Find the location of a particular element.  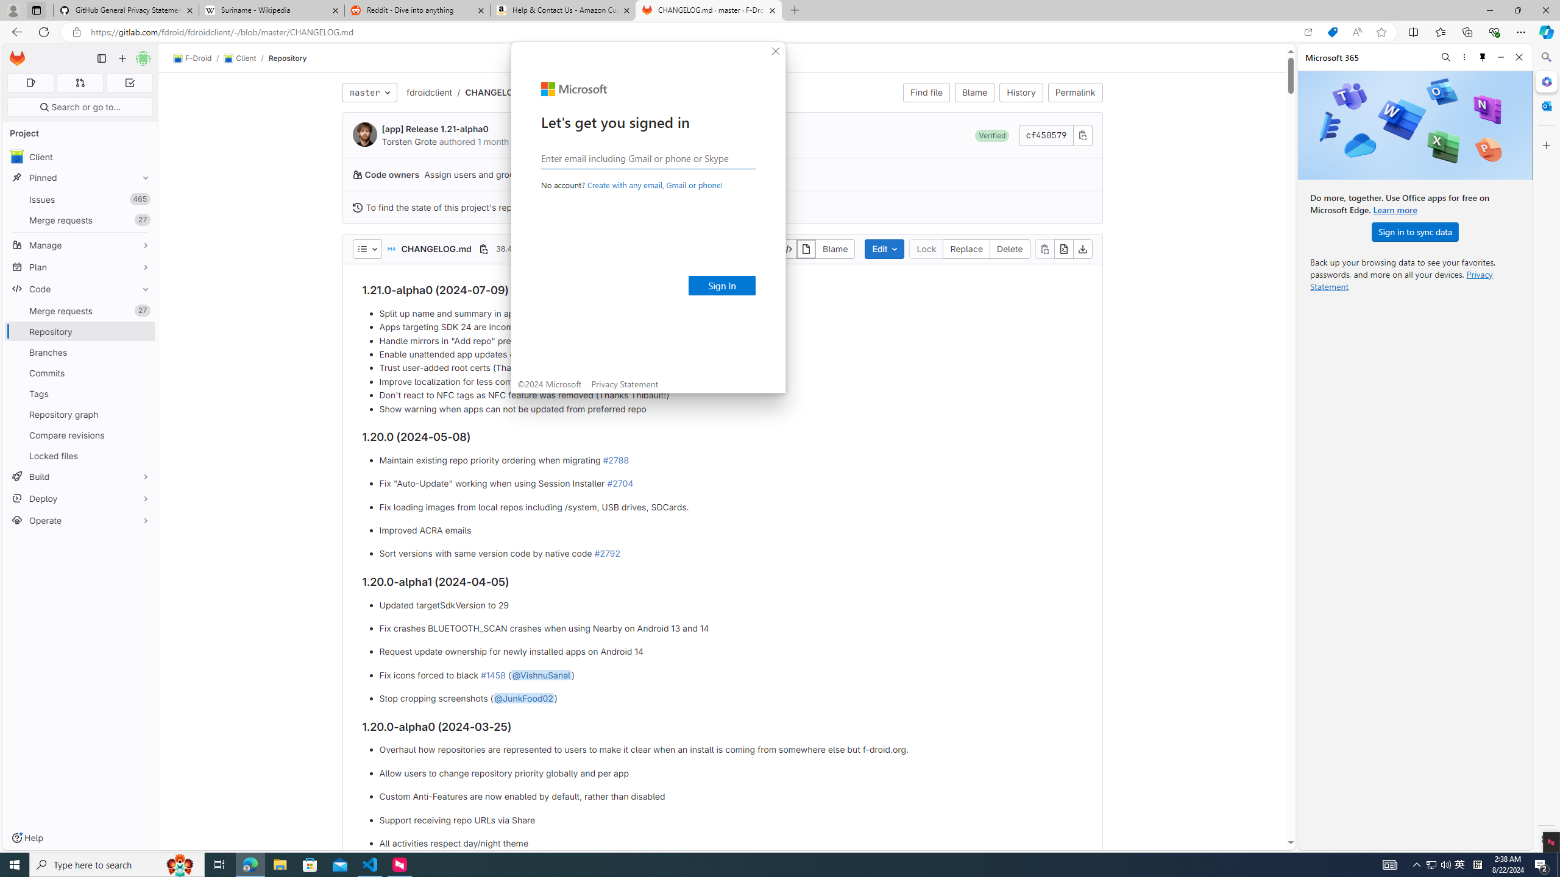

Notification Chevron is located at coordinates (1417, 865).